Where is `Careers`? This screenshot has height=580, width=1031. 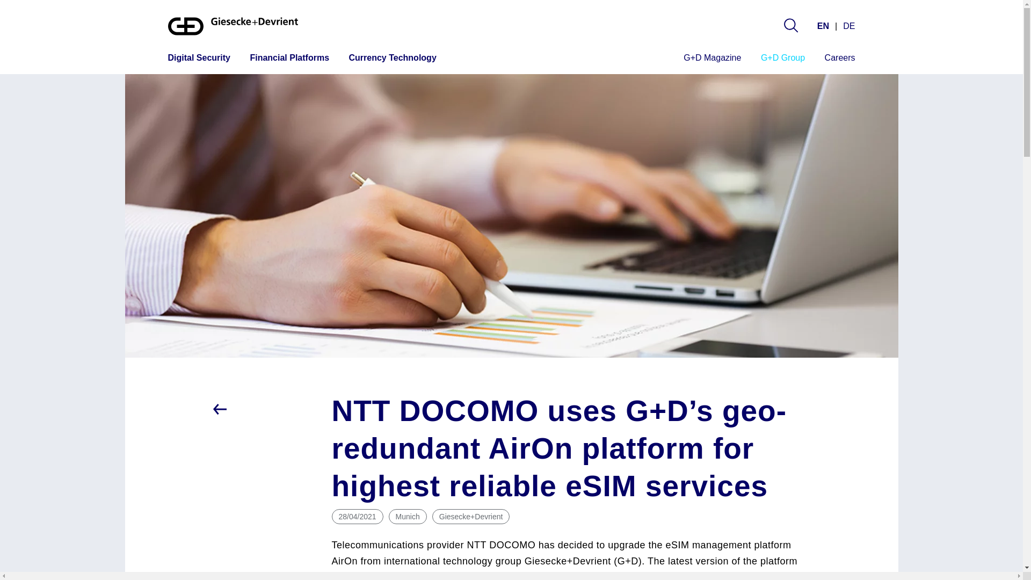
Careers is located at coordinates (840, 59).